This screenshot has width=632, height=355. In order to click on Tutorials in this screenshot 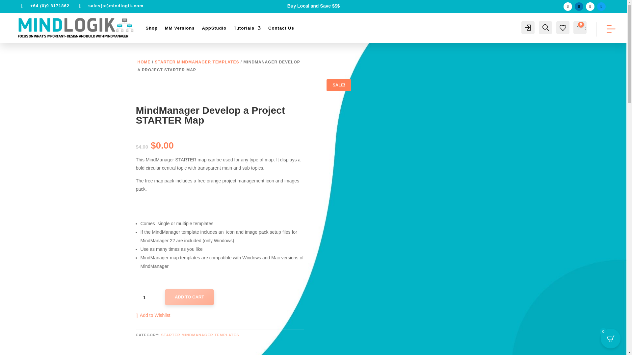, I will do `click(247, 28)`.